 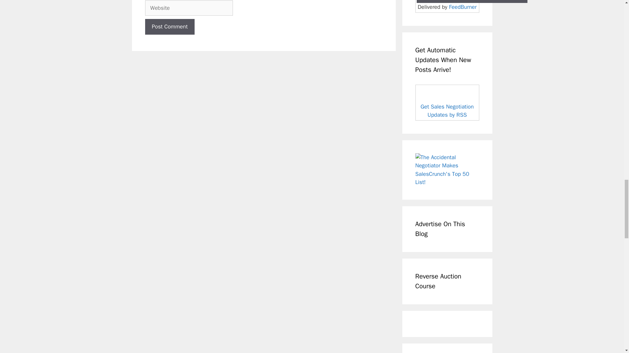 What do you see at coordinates (447, 103) in the screenshot?
I see `Subscribe to my feed` at bounding box center [447, 103].